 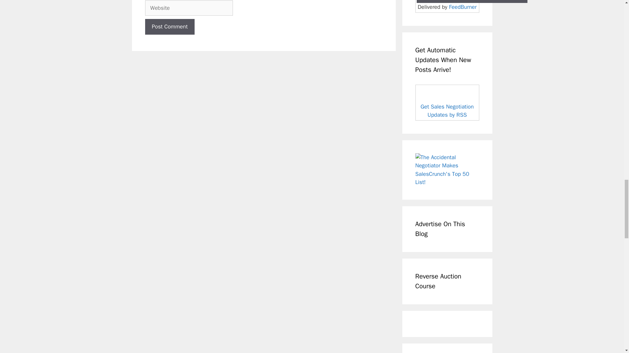 What do you see at coordinates (447, 103) in the screenshot?
I see `Subscribe to my feed` at bounding box center [447, 103].